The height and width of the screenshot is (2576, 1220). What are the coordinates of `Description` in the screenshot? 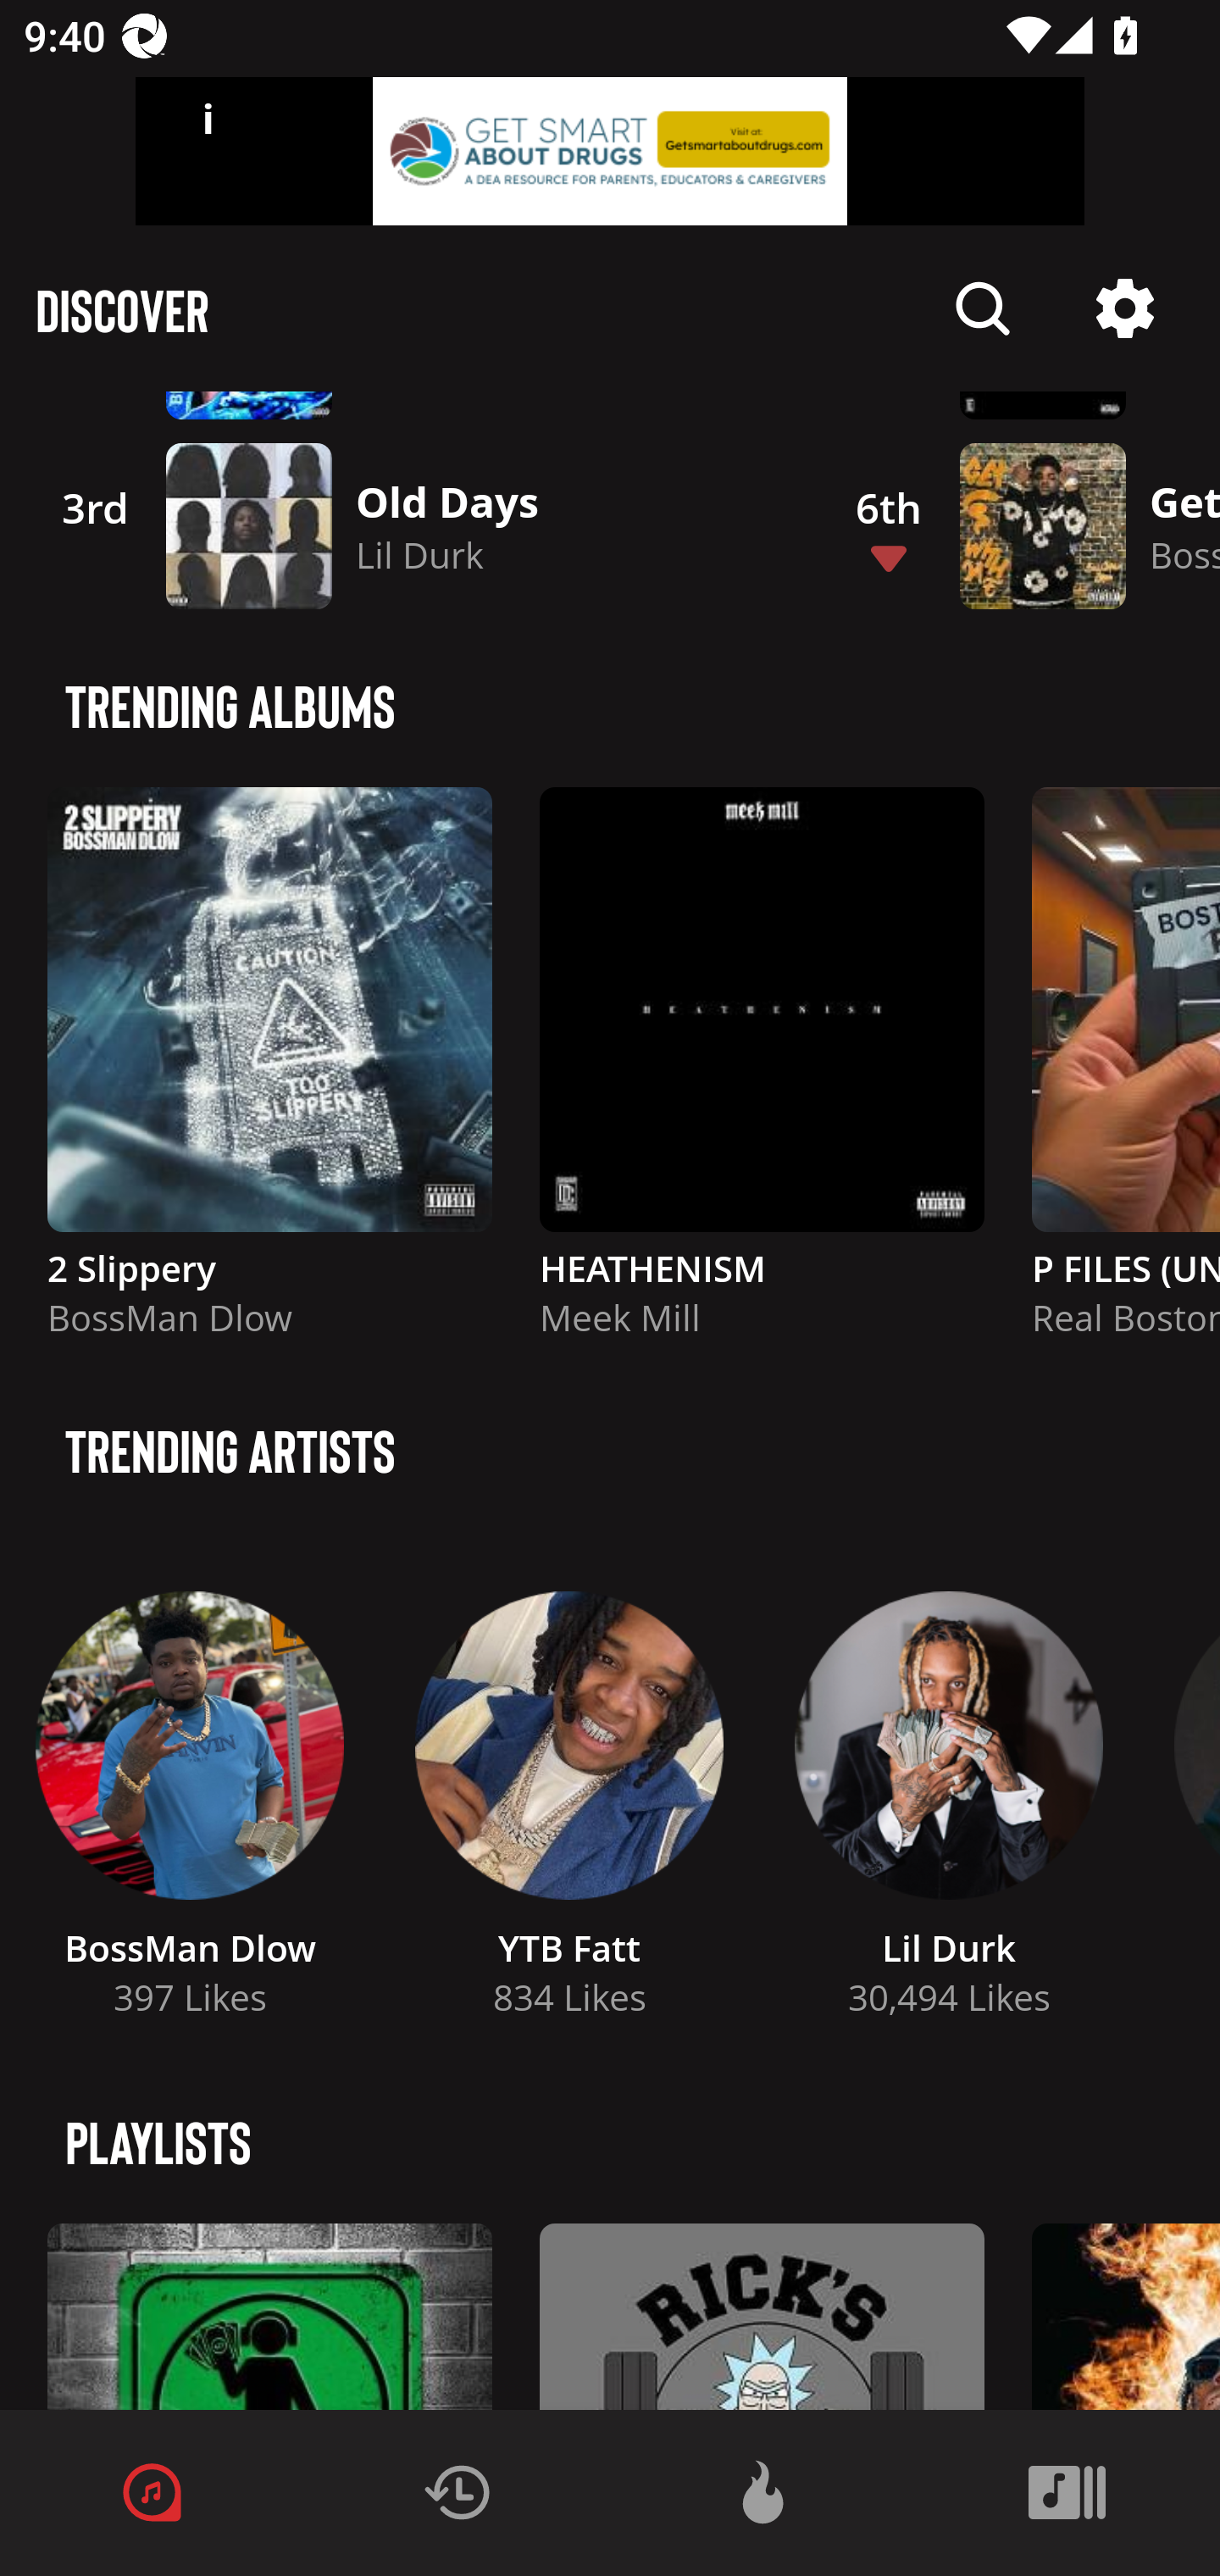 It's located at (1125, 308).